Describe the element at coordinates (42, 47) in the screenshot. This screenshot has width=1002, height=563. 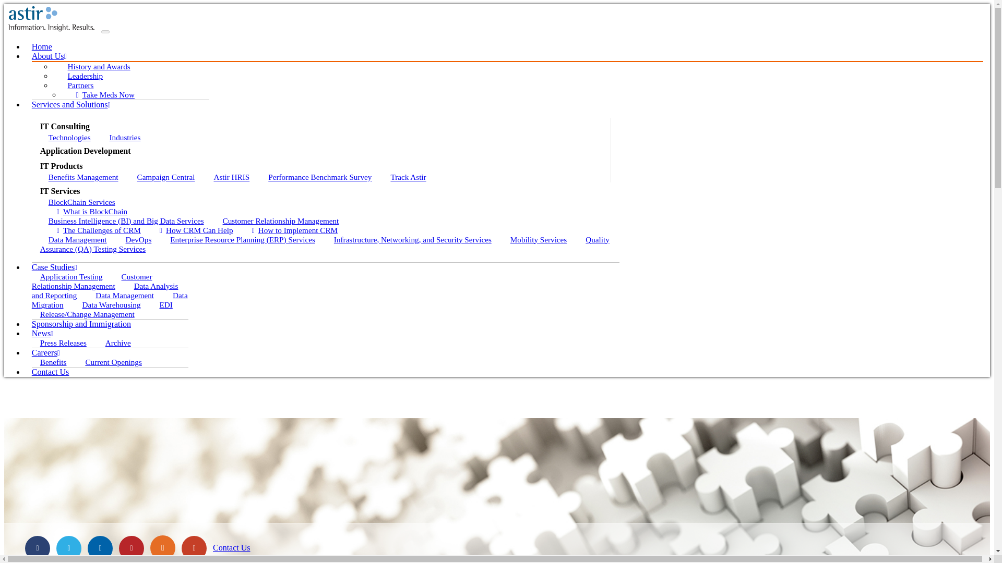
I see `Home` at that location.